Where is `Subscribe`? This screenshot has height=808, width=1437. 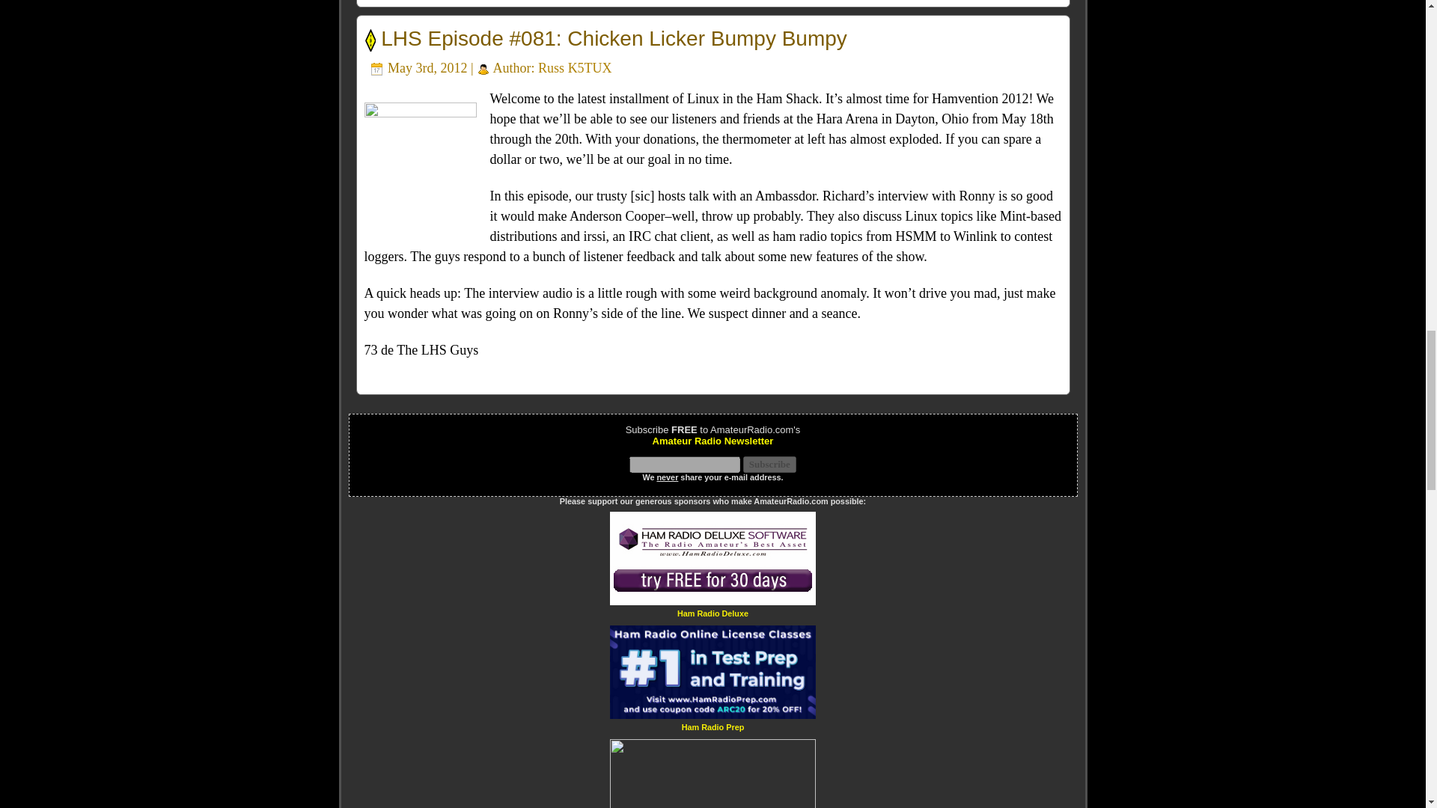
Subscribe is located at coordinates (769, 464).